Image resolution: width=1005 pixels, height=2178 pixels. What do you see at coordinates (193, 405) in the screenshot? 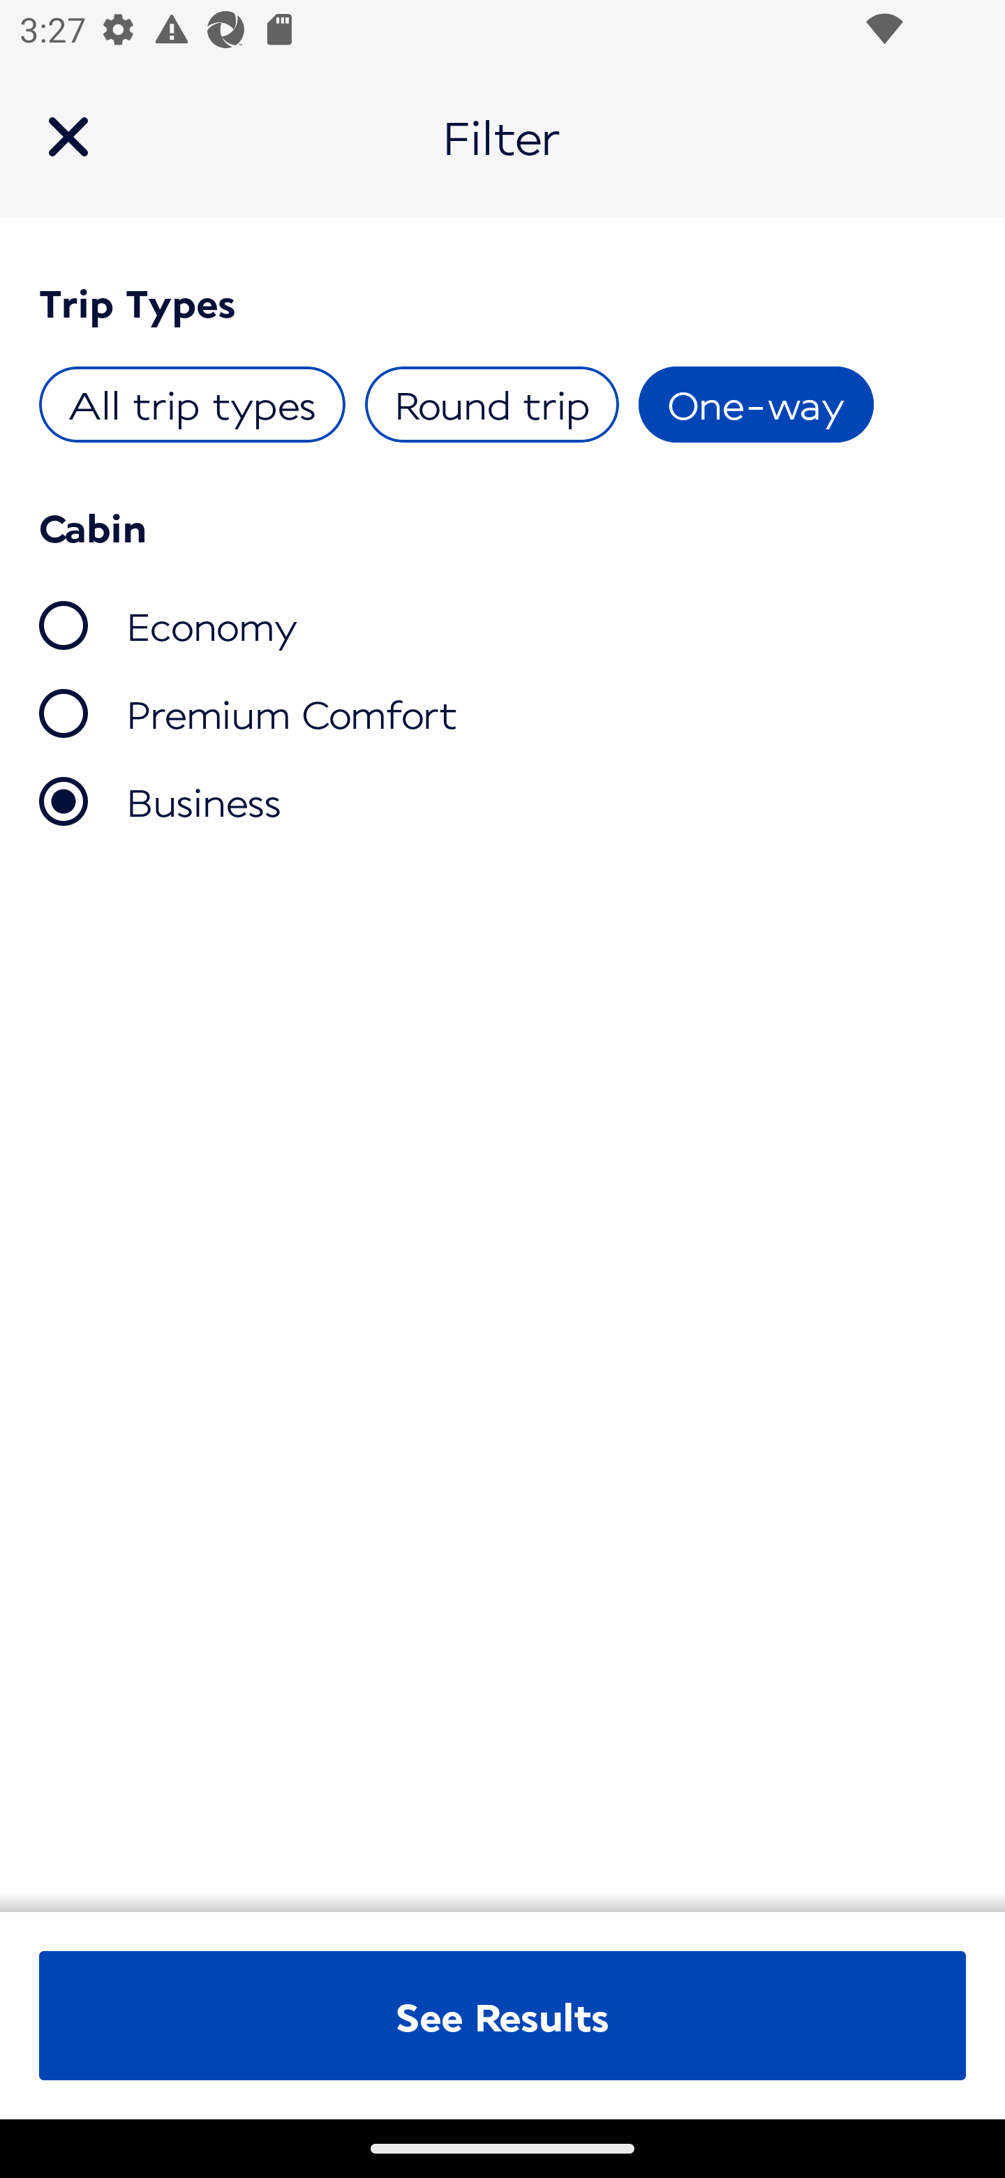
I see `All trip types` at bounding box center [193, 405].